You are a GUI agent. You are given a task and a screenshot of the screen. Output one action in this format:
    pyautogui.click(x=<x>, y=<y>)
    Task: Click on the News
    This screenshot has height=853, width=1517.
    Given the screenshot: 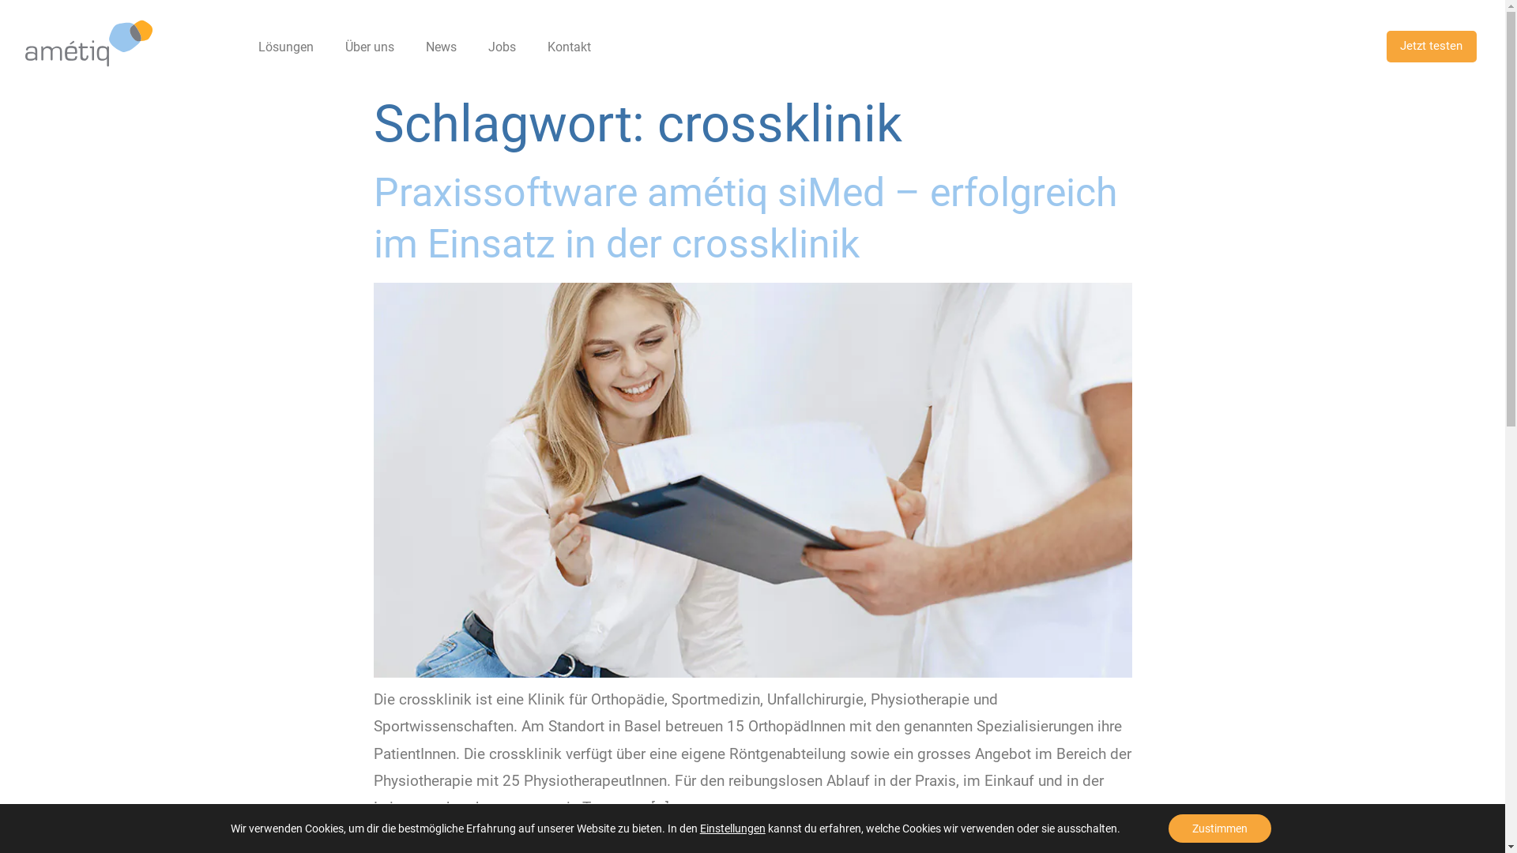 What is the action you would take?
    pyautogui.click(x=441, y=47)
    